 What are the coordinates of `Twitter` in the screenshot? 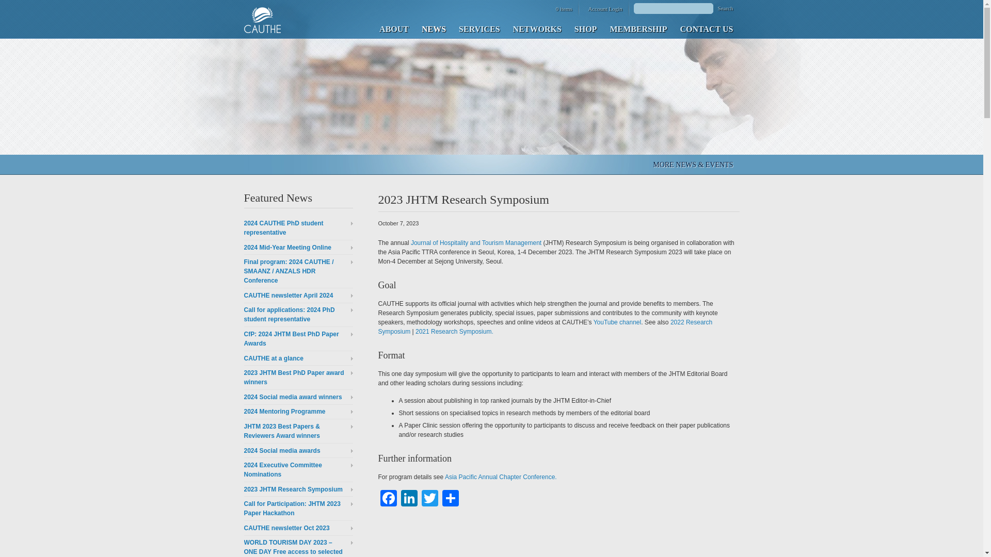 It's located at (429, 499).